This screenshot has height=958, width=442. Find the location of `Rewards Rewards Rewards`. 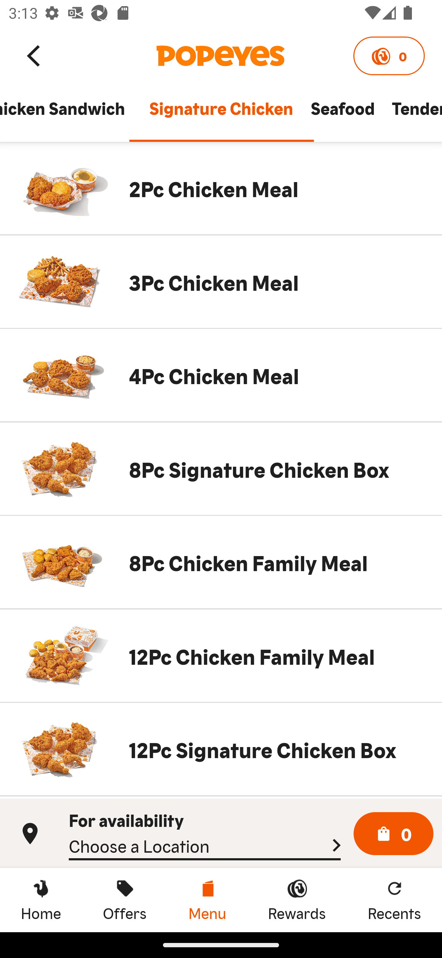

Rewards Rewards Rewards is located at coordinates (297, 900).